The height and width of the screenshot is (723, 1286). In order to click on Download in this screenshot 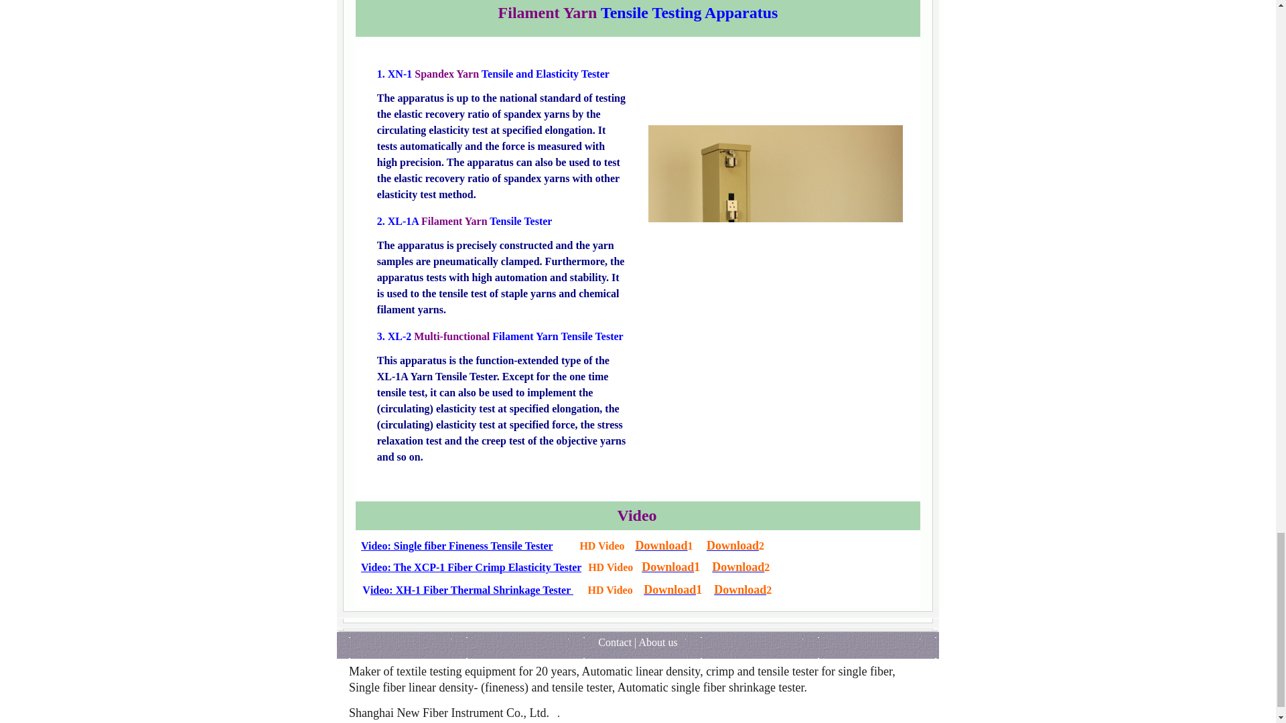, I will do `click(668, 568)`.